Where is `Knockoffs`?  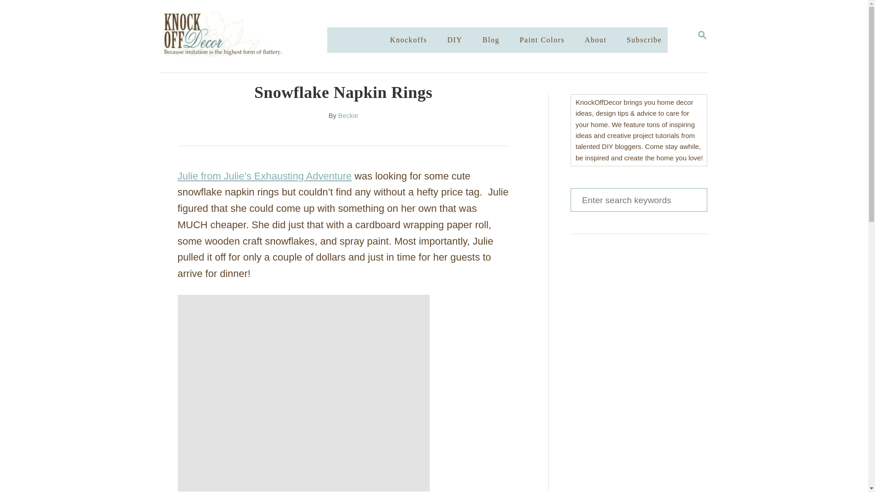 Knockoffs is located at coordinates (409, 40).